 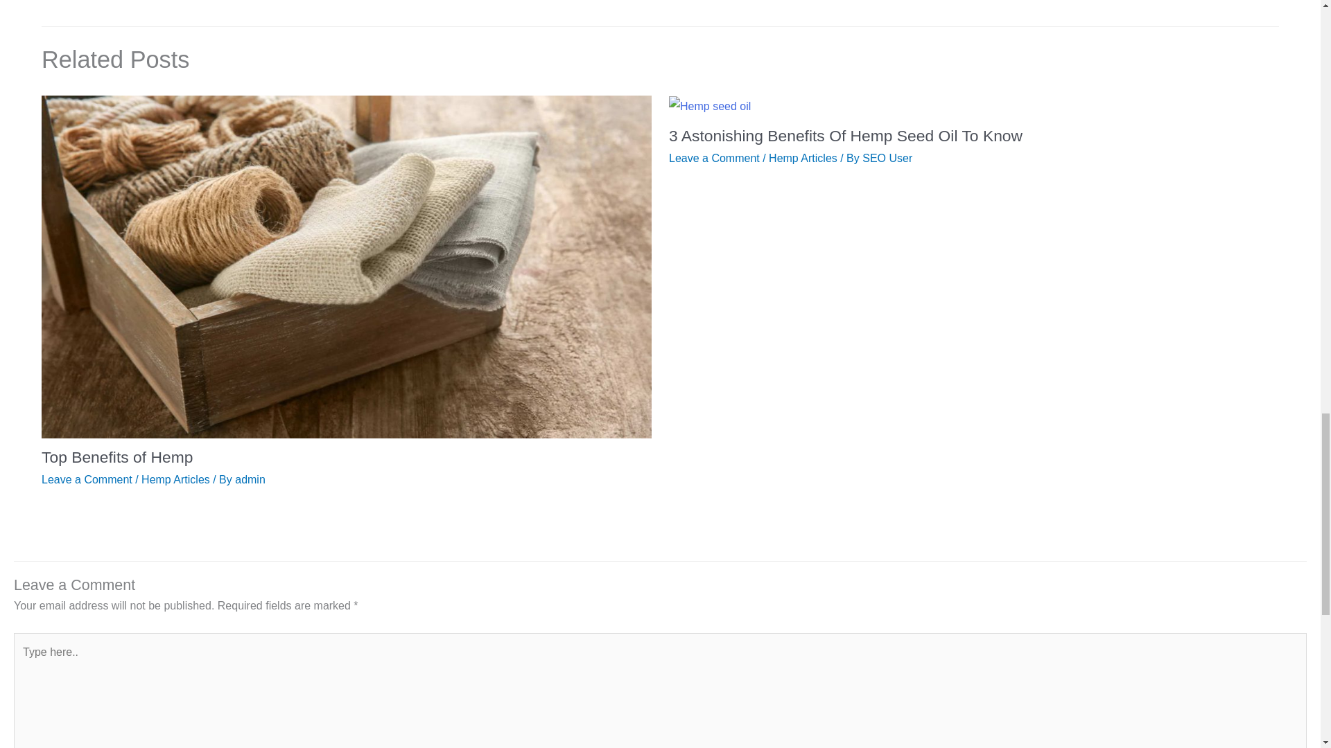 I want to click on Hemp Articles, so click(x=175, y=479).